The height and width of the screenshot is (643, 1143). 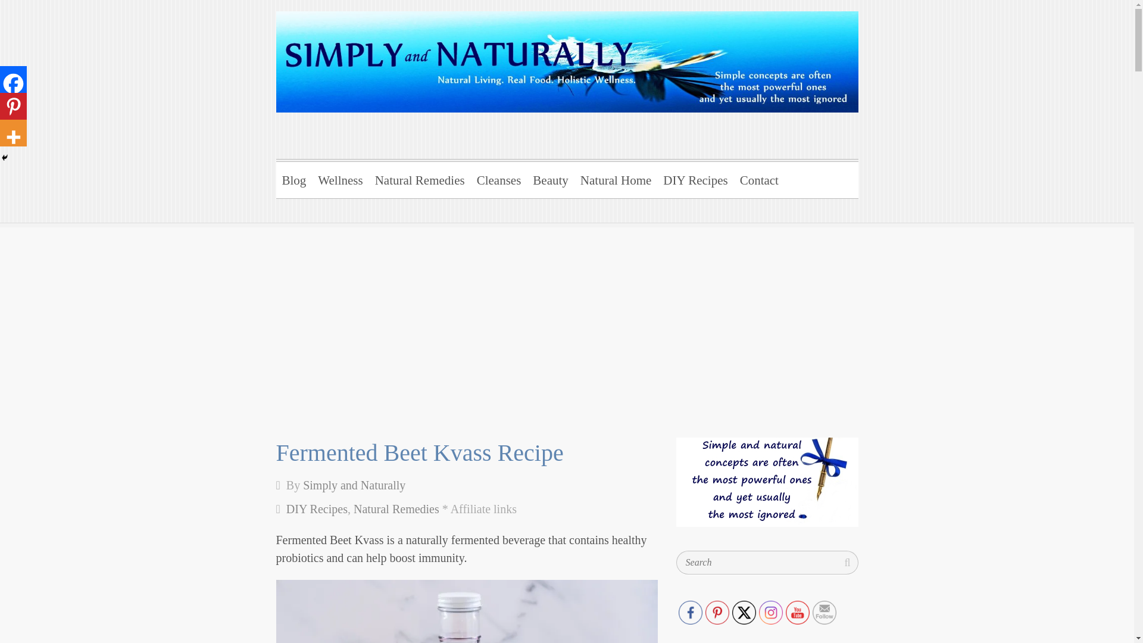 I want to click on Facebook, so click(x=691, y=612).